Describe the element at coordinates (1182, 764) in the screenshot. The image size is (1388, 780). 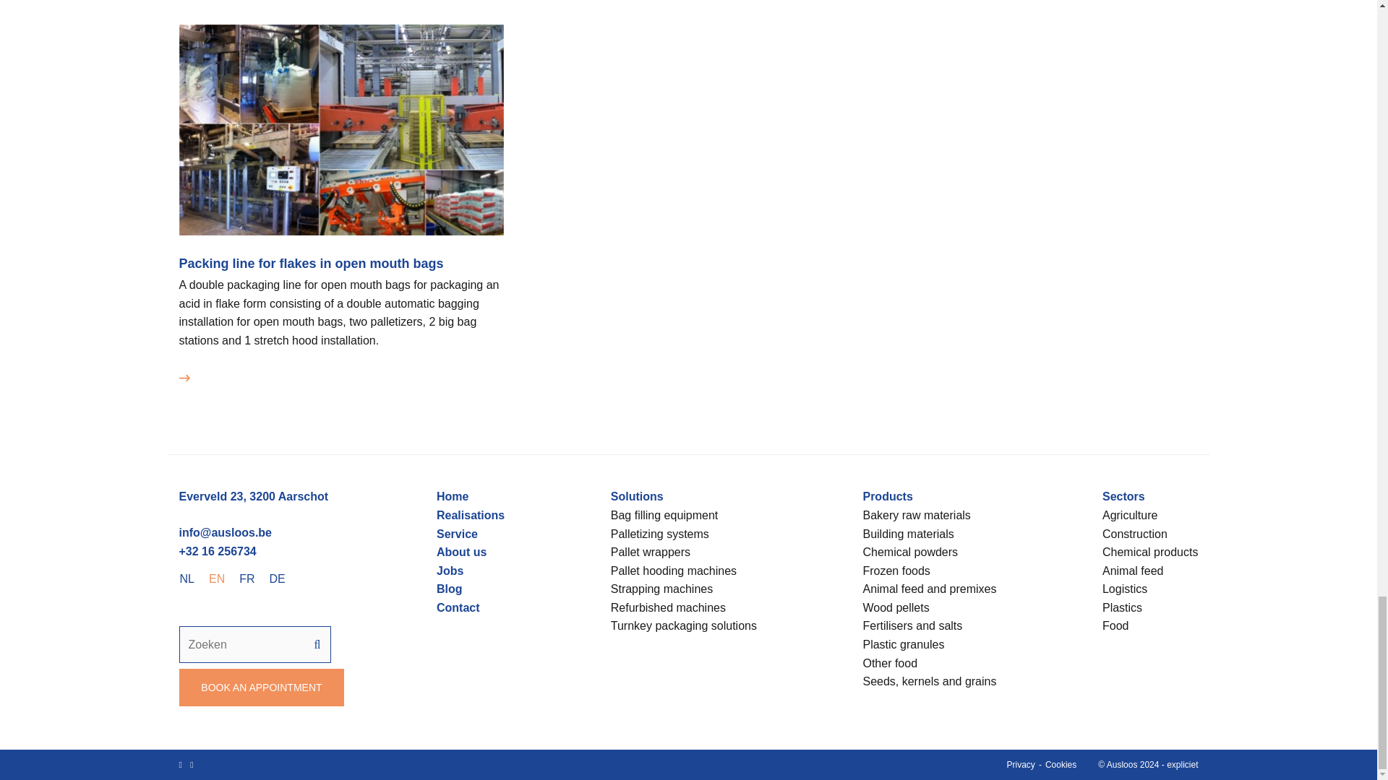
I see `expliciet communicatie` at that location.